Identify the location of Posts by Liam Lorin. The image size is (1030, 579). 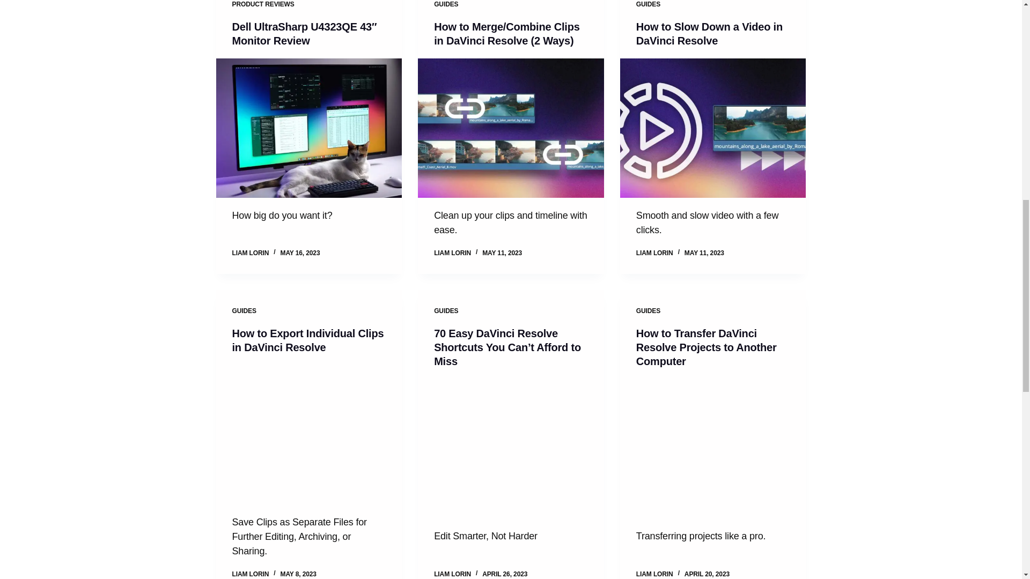
(452, 253).